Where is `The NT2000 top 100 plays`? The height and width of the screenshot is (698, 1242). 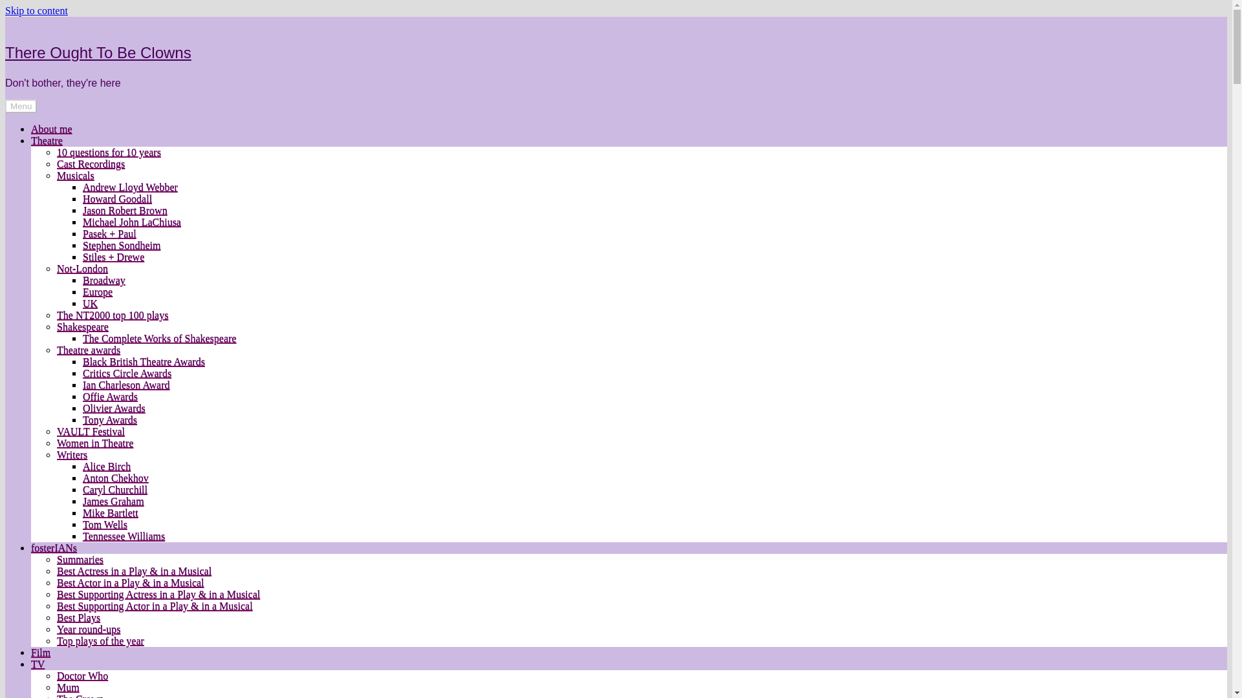 The NT2000 top 100 plays is located at coordinates (113, 315).